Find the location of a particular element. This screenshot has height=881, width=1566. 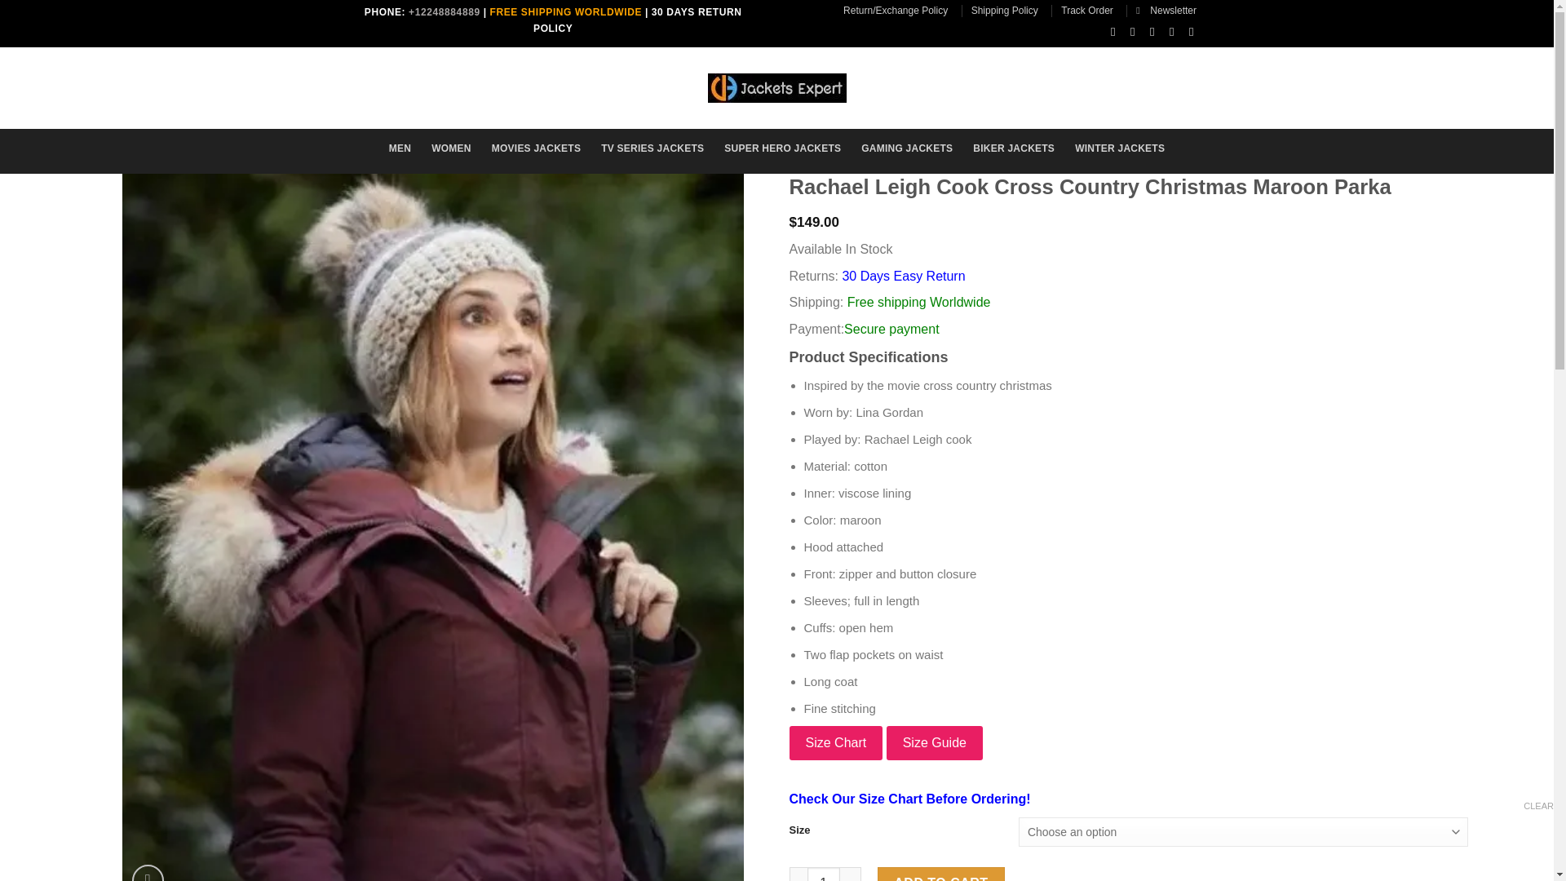

WINTER JACKETS is located at coordinates (1119, 148).